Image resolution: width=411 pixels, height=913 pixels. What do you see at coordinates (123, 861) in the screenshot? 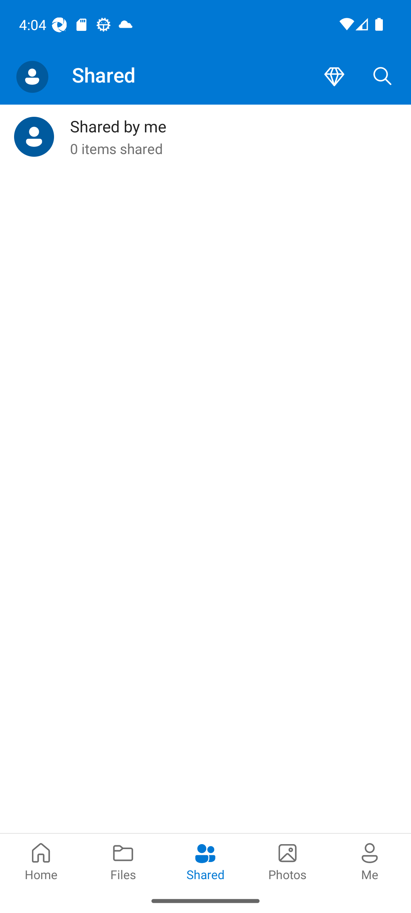
I see `Files pivot Files` at bounding box center [123, 861].